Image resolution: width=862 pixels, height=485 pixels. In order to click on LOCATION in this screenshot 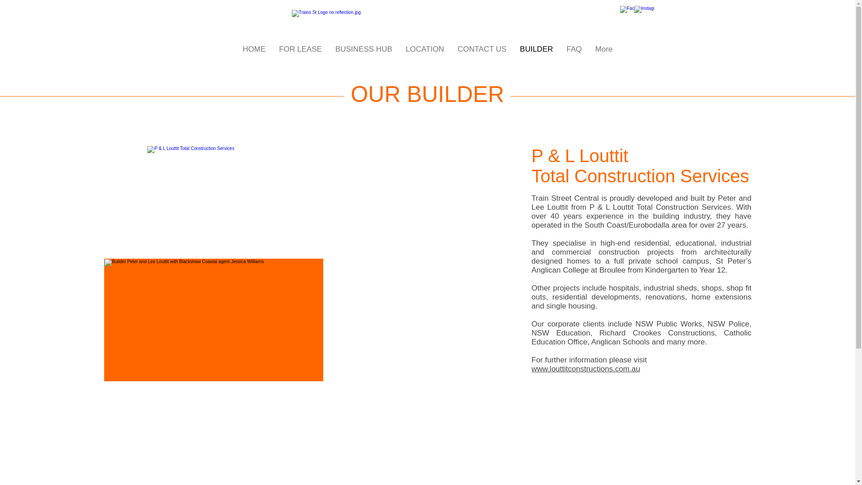, I will do `click(425, 50)`.